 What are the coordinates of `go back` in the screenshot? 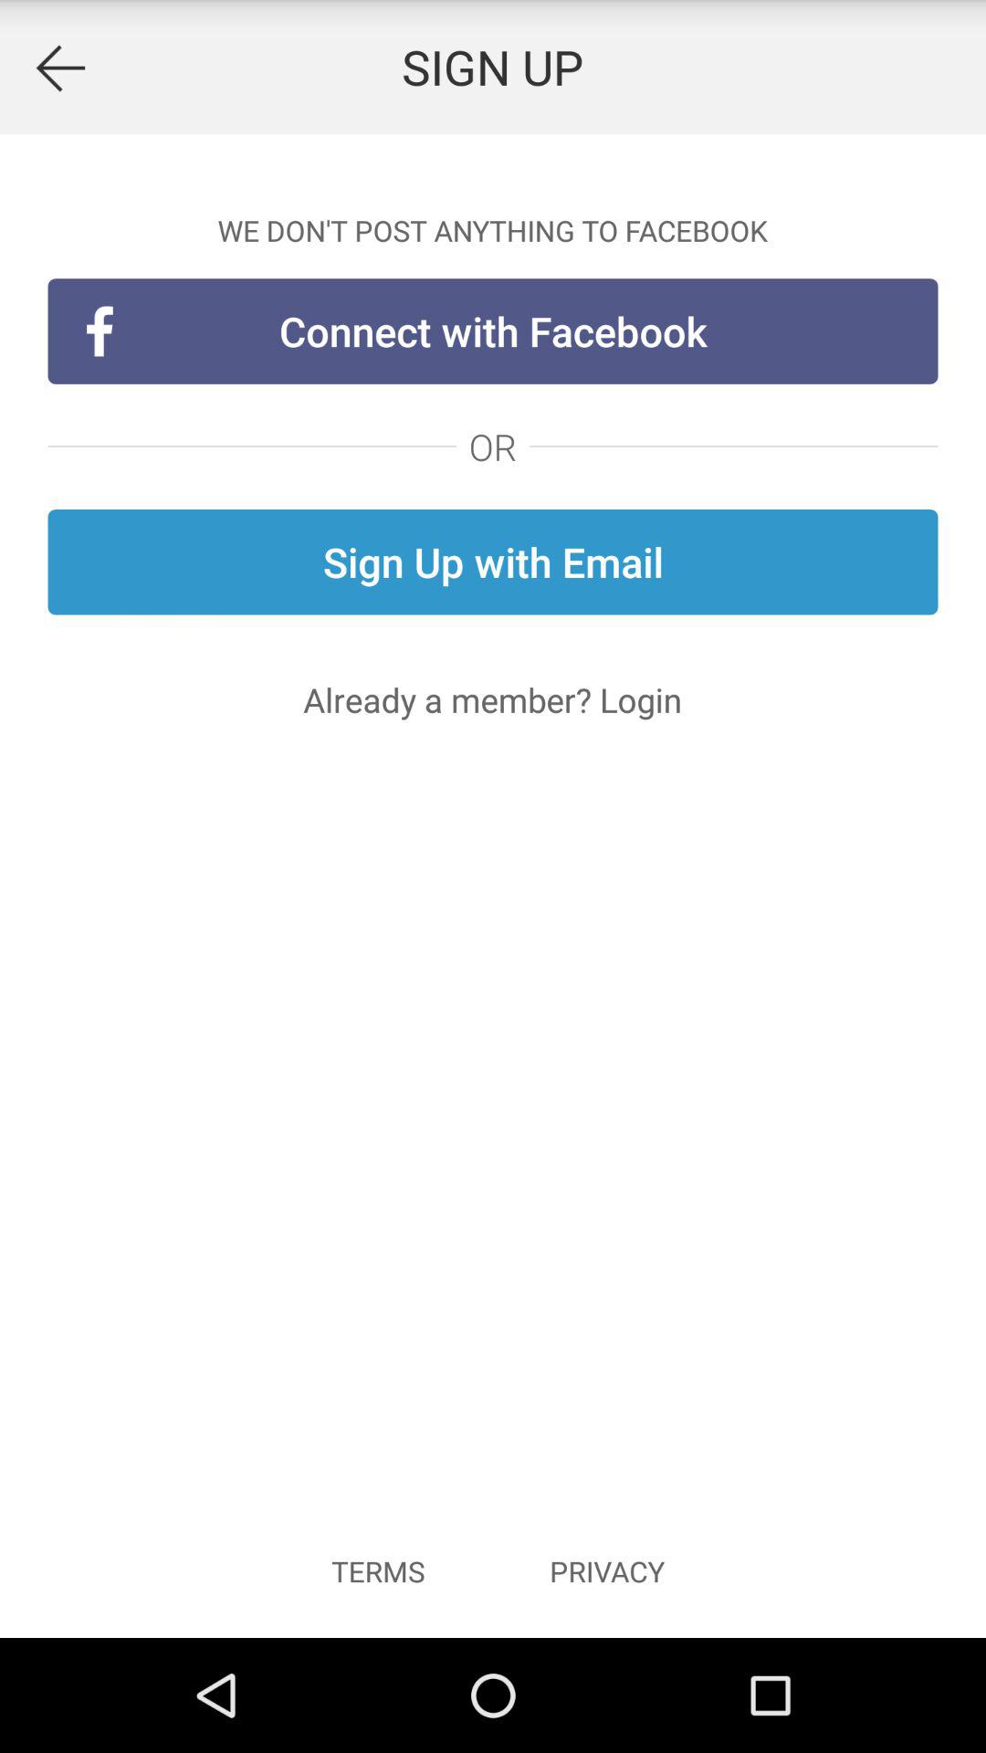 It's located at (60, 68).